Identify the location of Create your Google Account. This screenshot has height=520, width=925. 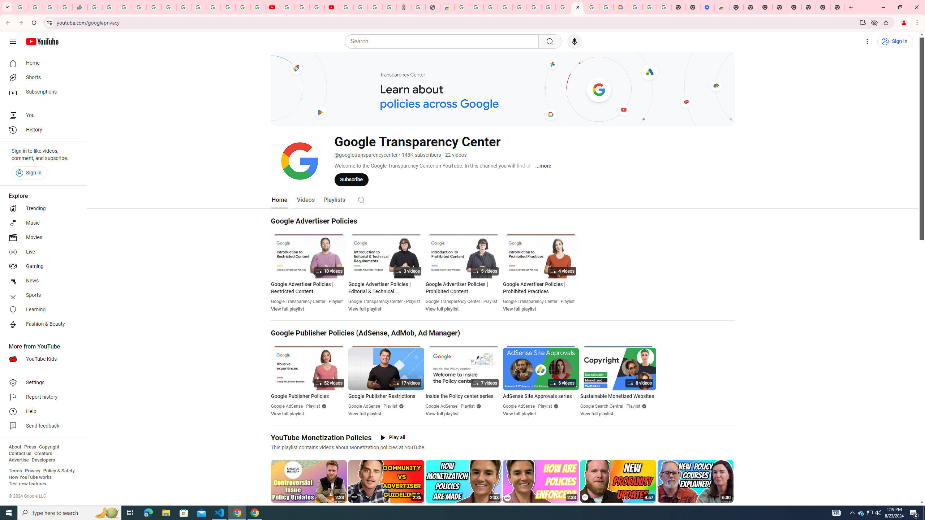
(317, 7).